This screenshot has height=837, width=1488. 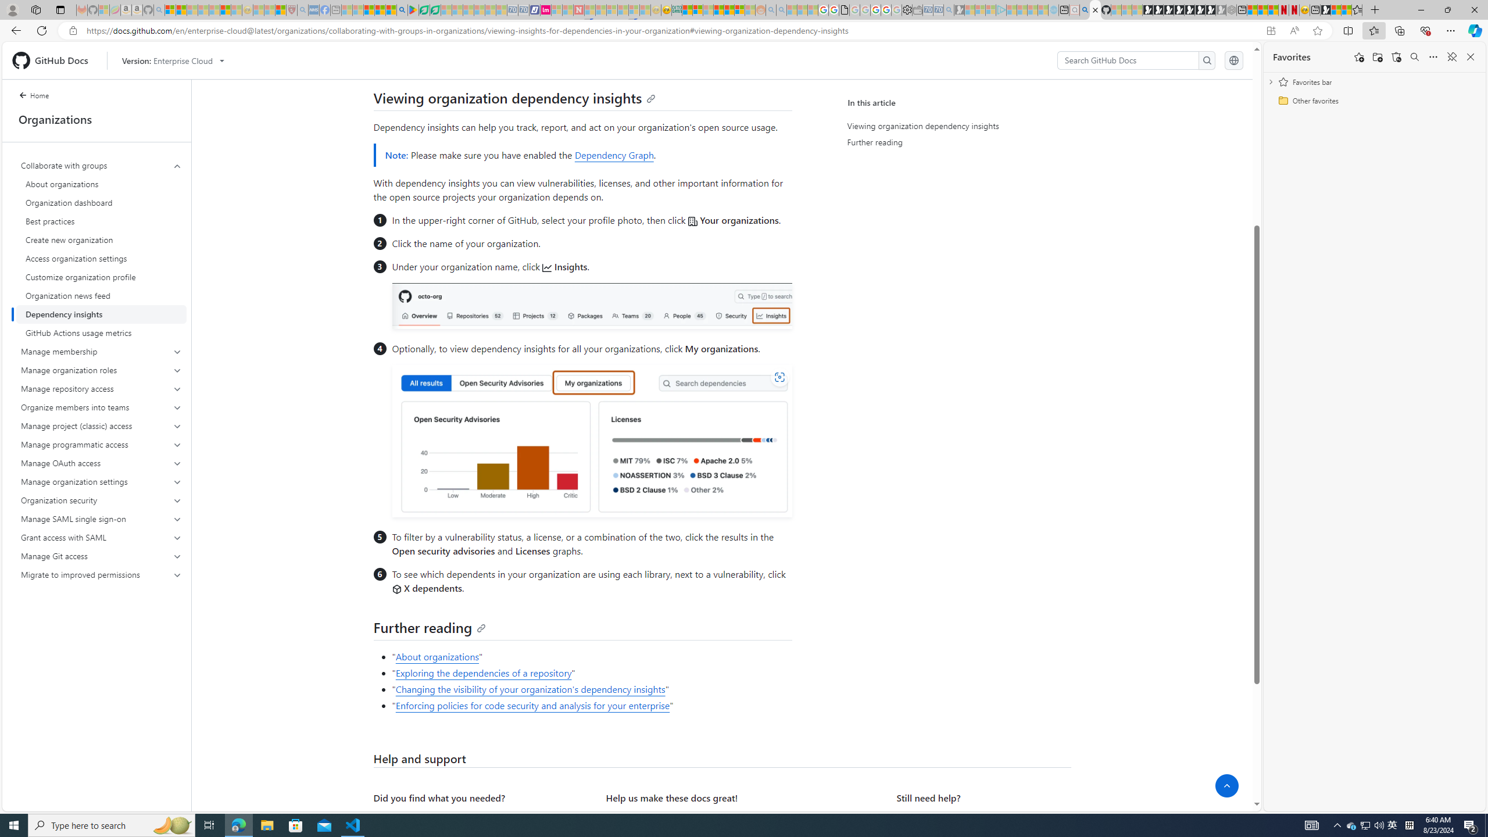 I want to click on Manage organization settings, so click(x=102, y=482).